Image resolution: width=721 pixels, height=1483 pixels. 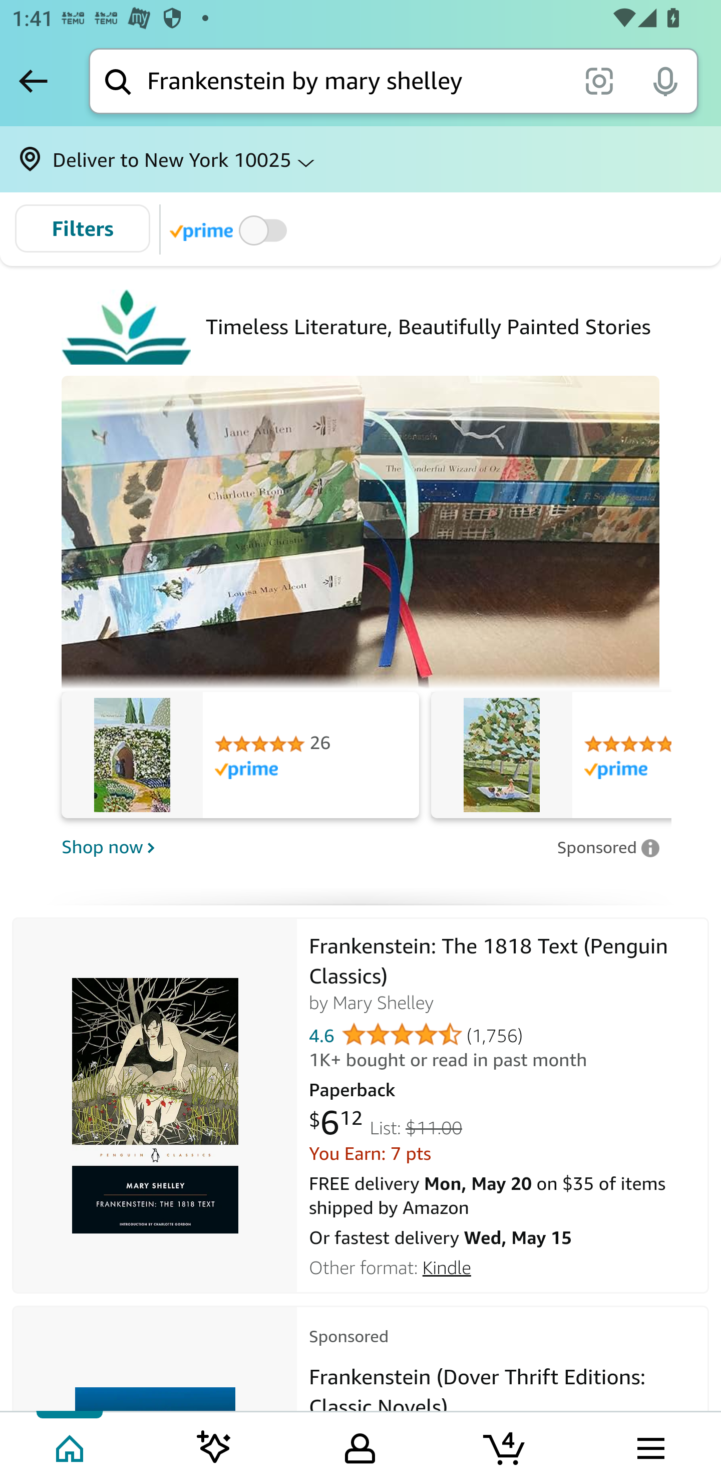 What do you see at coordinates (33, 81) in the screenshot?
I see `Back` at bounding box center [33, 81].